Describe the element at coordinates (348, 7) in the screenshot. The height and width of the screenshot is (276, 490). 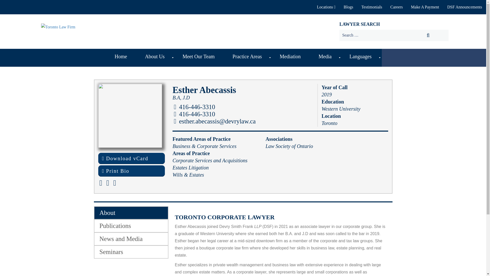
I see `Blogs` at that location.